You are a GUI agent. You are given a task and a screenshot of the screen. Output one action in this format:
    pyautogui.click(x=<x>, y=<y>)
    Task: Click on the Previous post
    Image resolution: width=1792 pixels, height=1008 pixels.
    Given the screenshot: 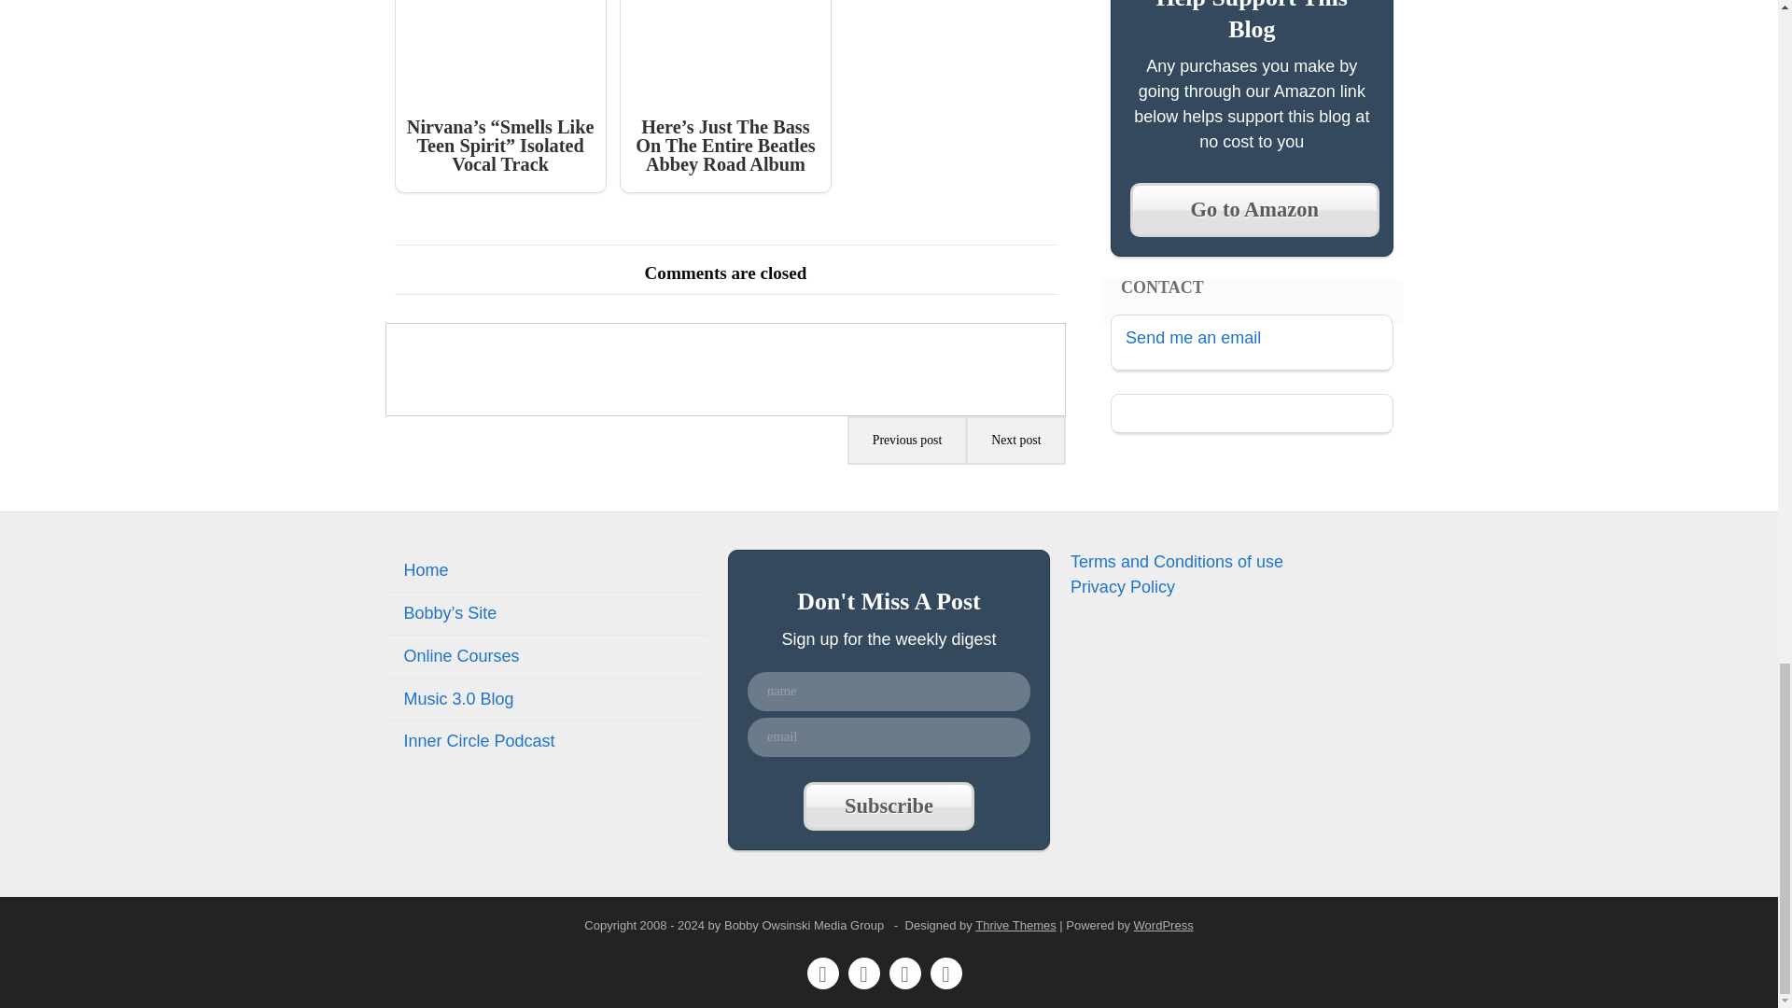 What is the action you would take?
    pyautogui.click(x=907, y=441)
    